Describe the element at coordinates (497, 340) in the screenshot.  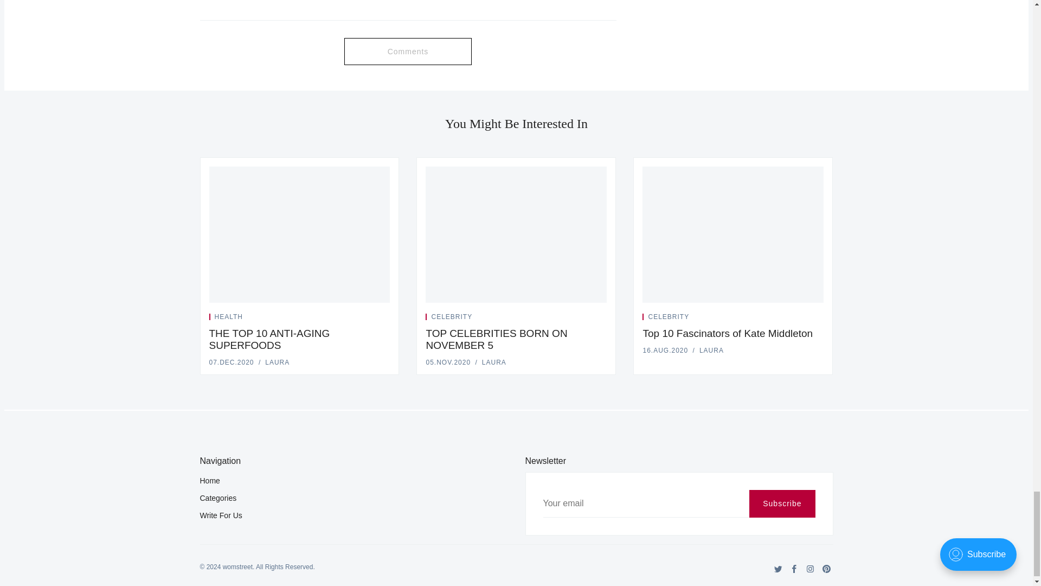
I see `TOP CELEBRITIES BORN ON NOVEMBER 5` at that location.